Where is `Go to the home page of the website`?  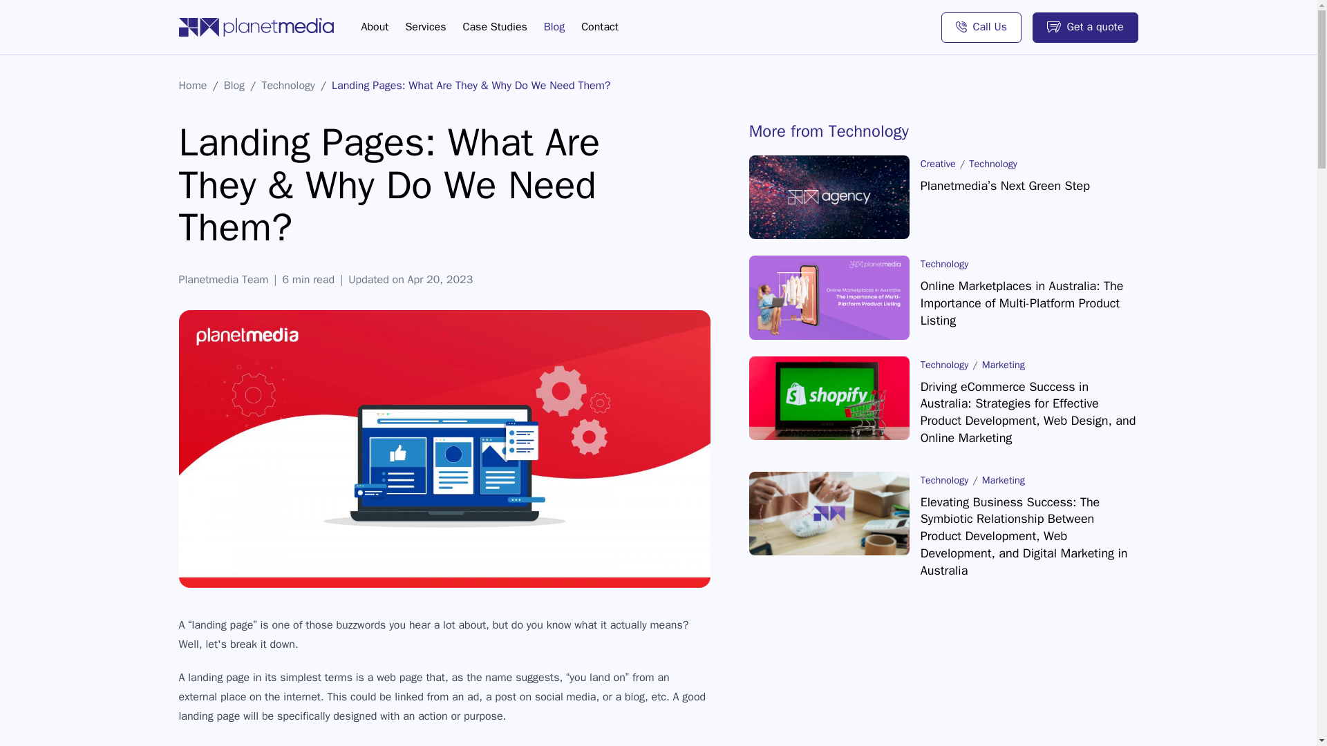 Go to the home page of the website is located at coordinates (255, 26).